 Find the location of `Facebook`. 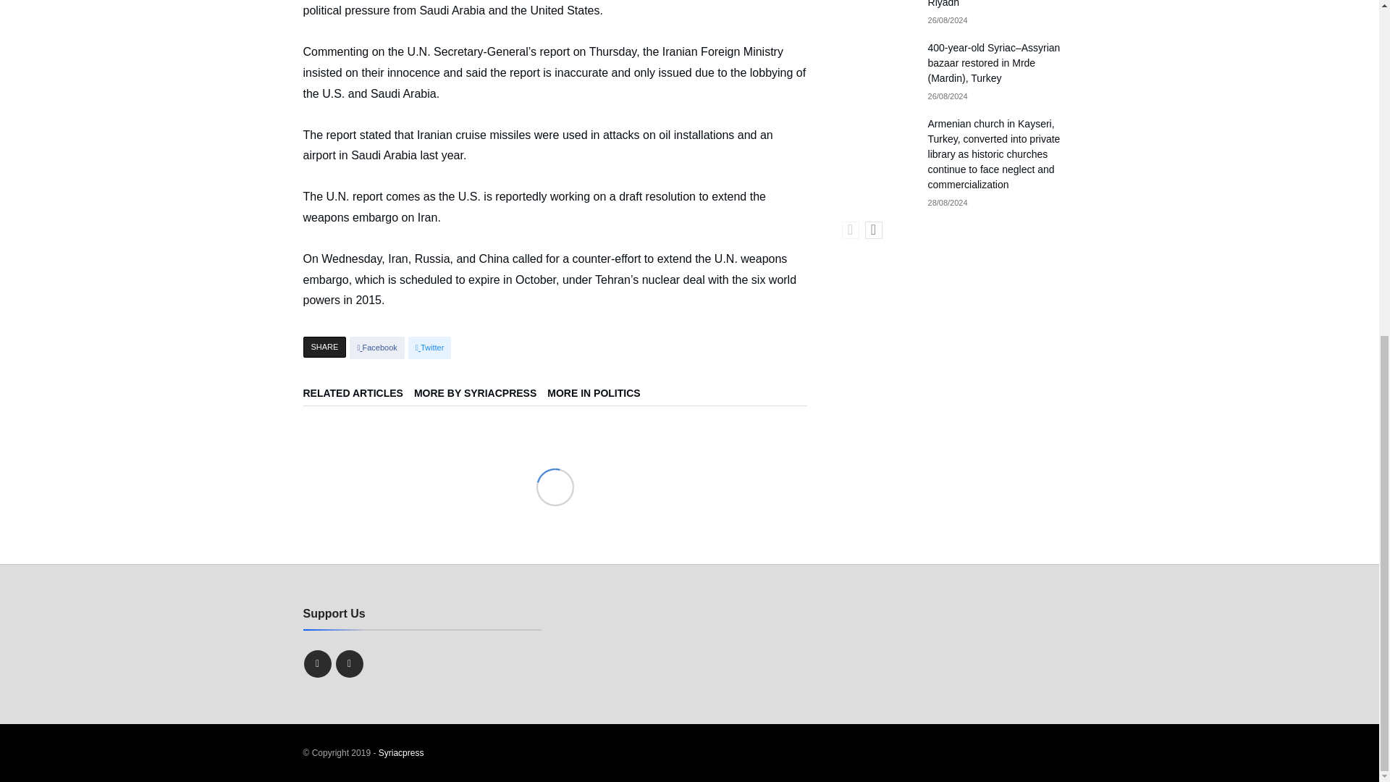

Facebook is located at coordinates (376, 348).